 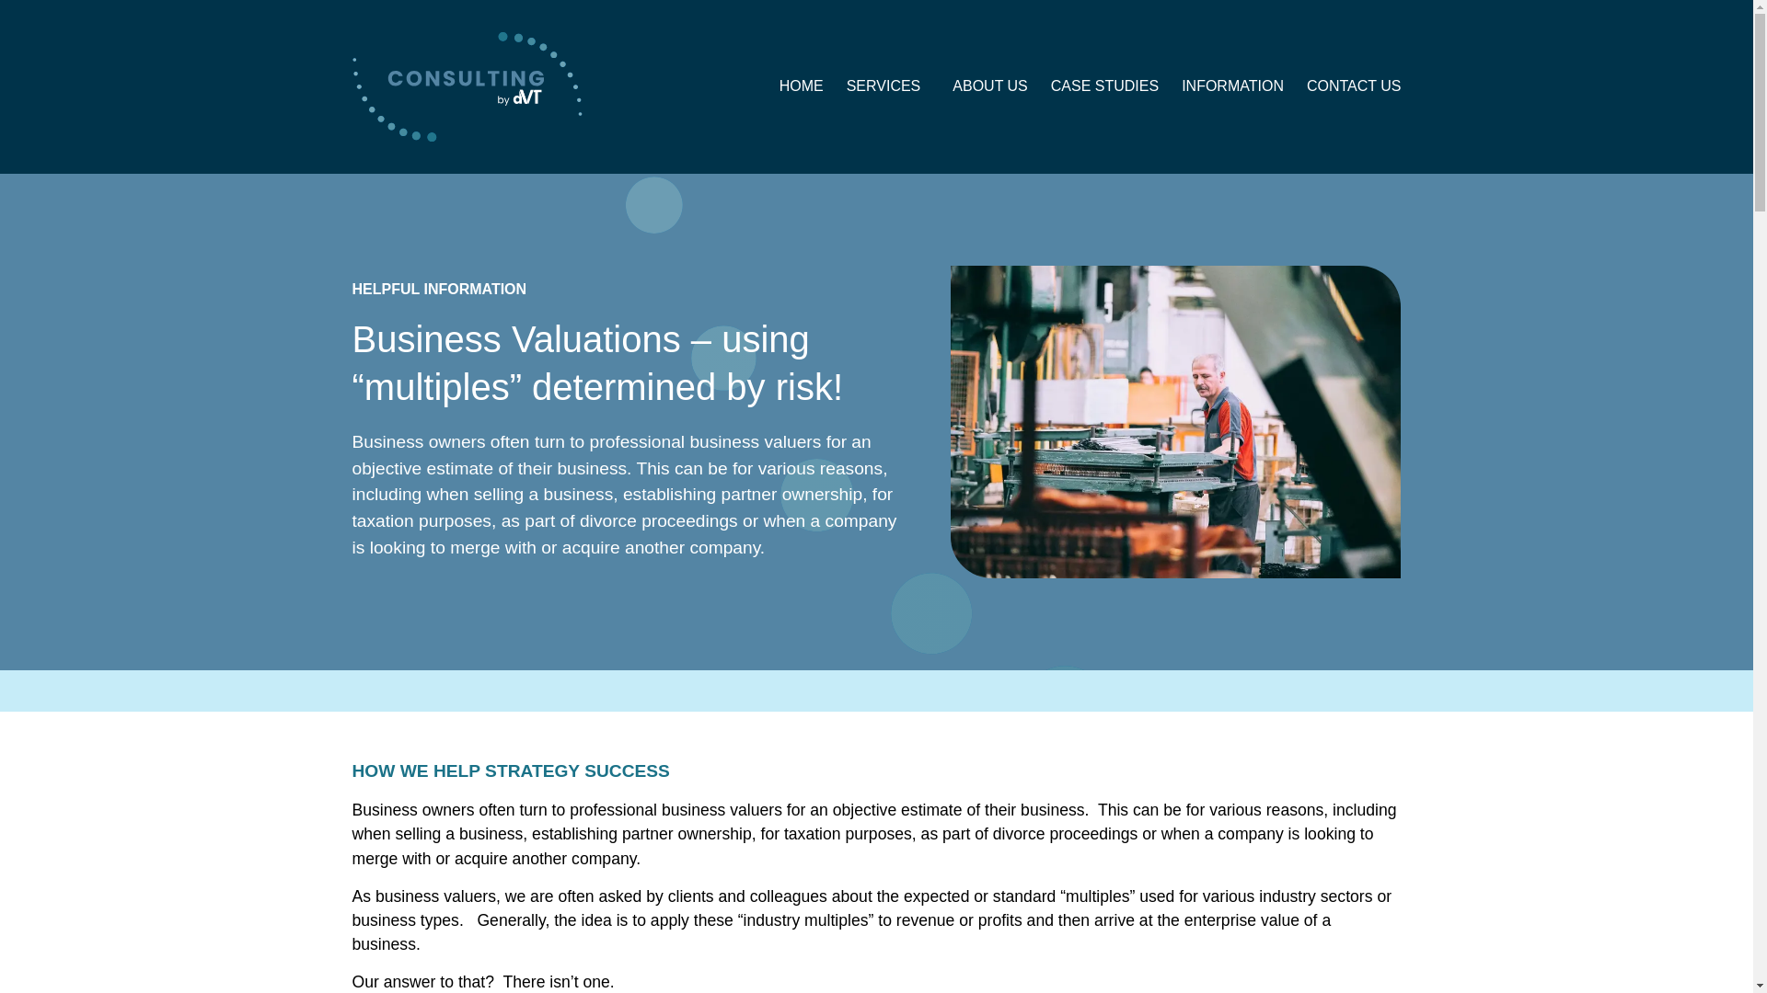 What do you see at coordinates (1233, 86) in the screenshot?
I see `INFORMATION` at bounding box center [1233, 86].